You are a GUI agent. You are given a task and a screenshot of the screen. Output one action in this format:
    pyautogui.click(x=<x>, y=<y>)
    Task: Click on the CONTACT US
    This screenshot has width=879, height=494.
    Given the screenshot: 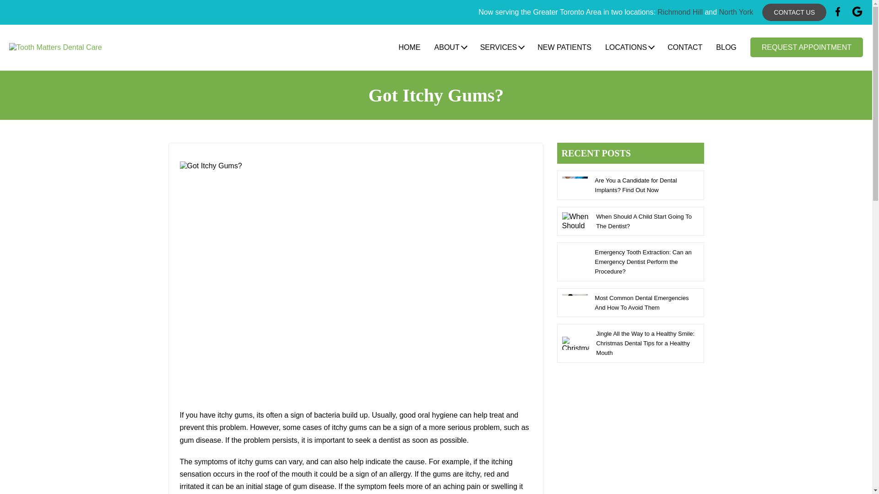 What is the action you would take?
    pyautogui.click(x=794, y=12)
    